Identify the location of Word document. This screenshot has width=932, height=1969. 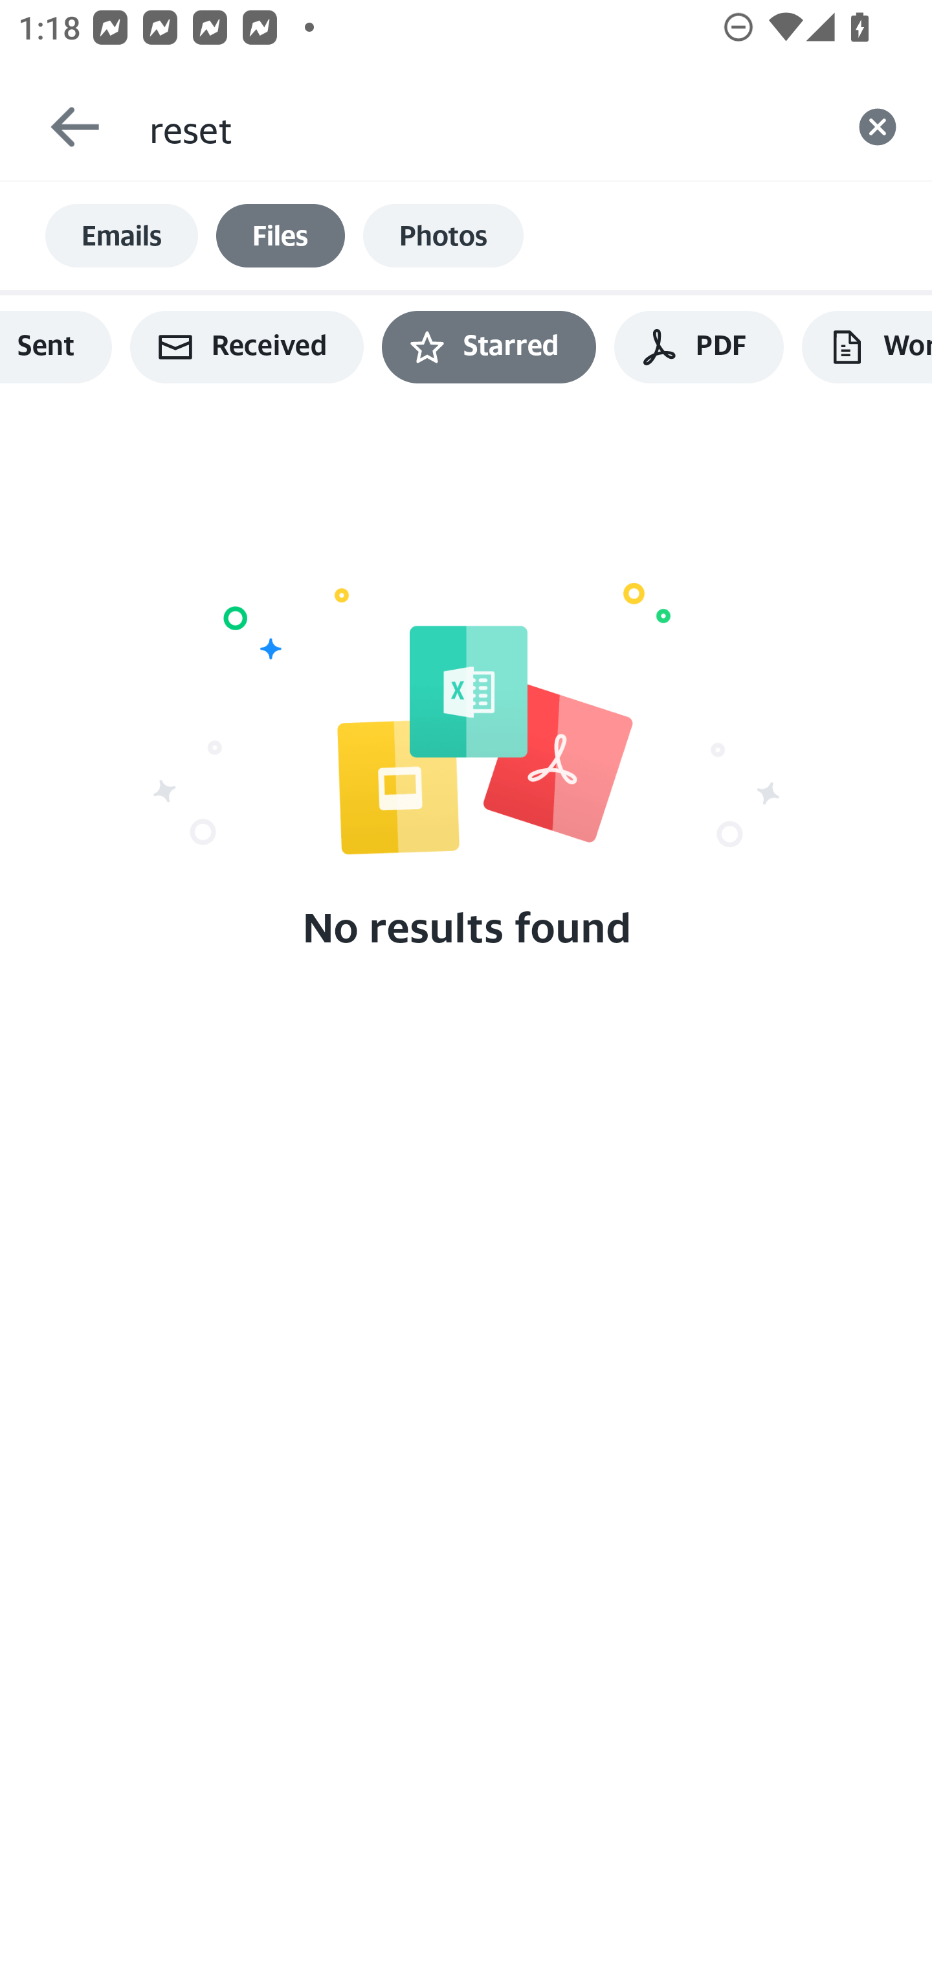
(867, 347).